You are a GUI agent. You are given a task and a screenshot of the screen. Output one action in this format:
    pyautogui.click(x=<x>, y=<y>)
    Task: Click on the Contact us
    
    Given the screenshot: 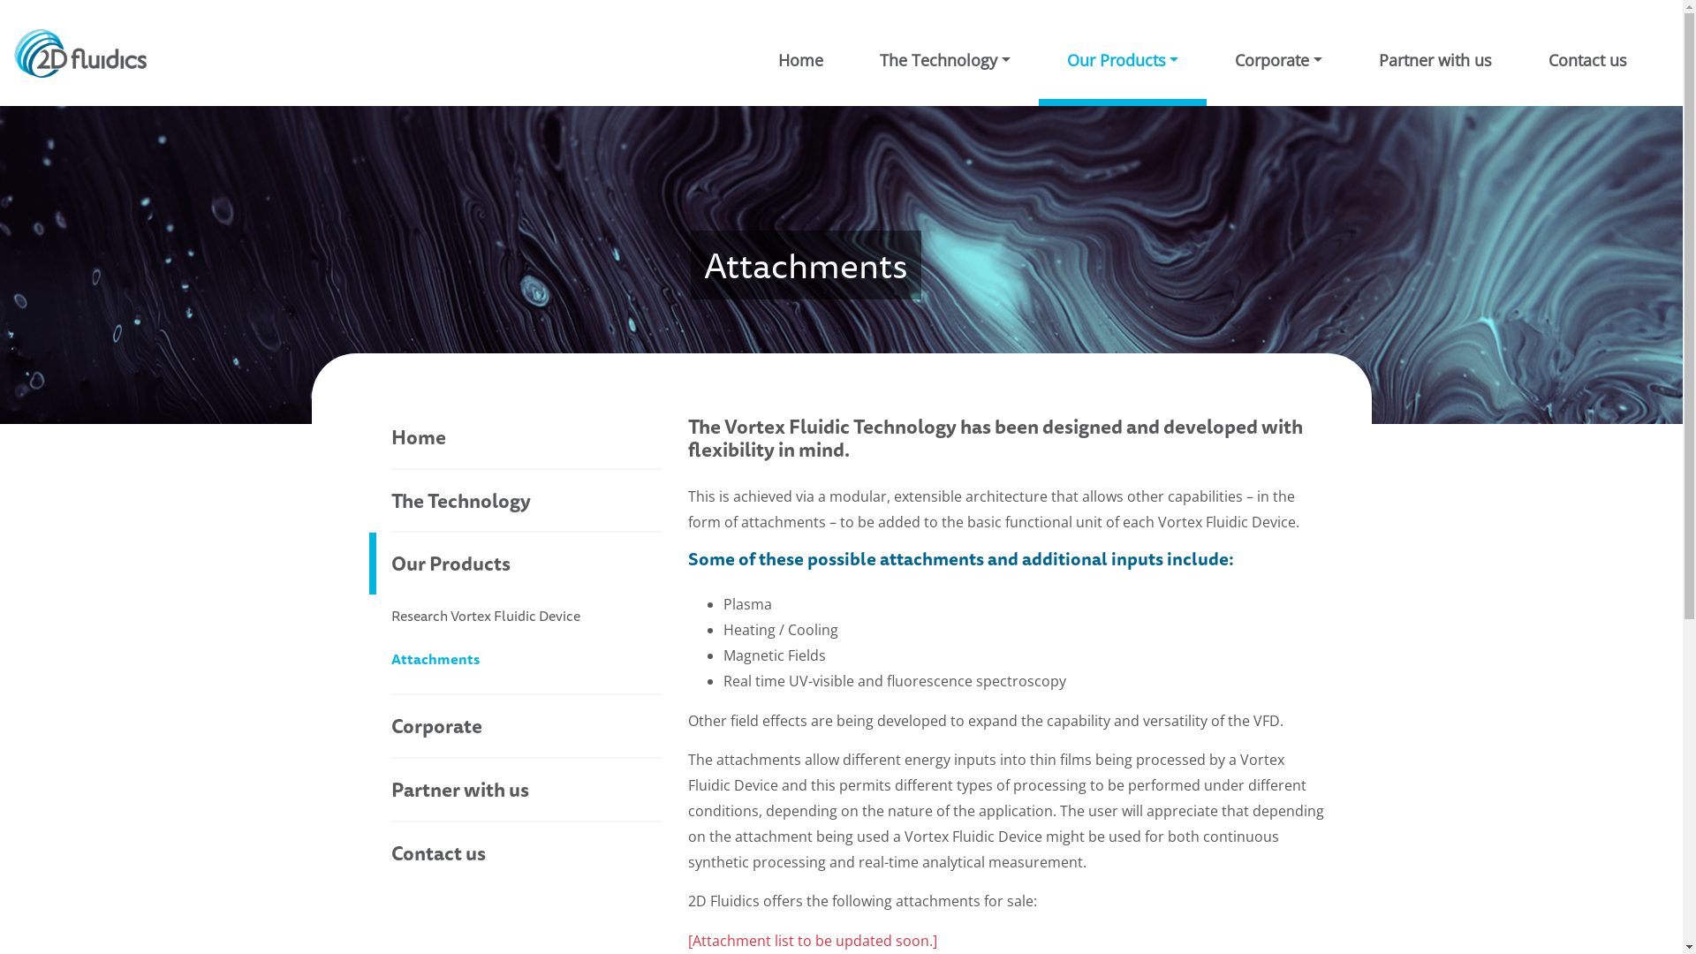 What is the action you would take?
    pyautogui.click(x=526, y=853)
    